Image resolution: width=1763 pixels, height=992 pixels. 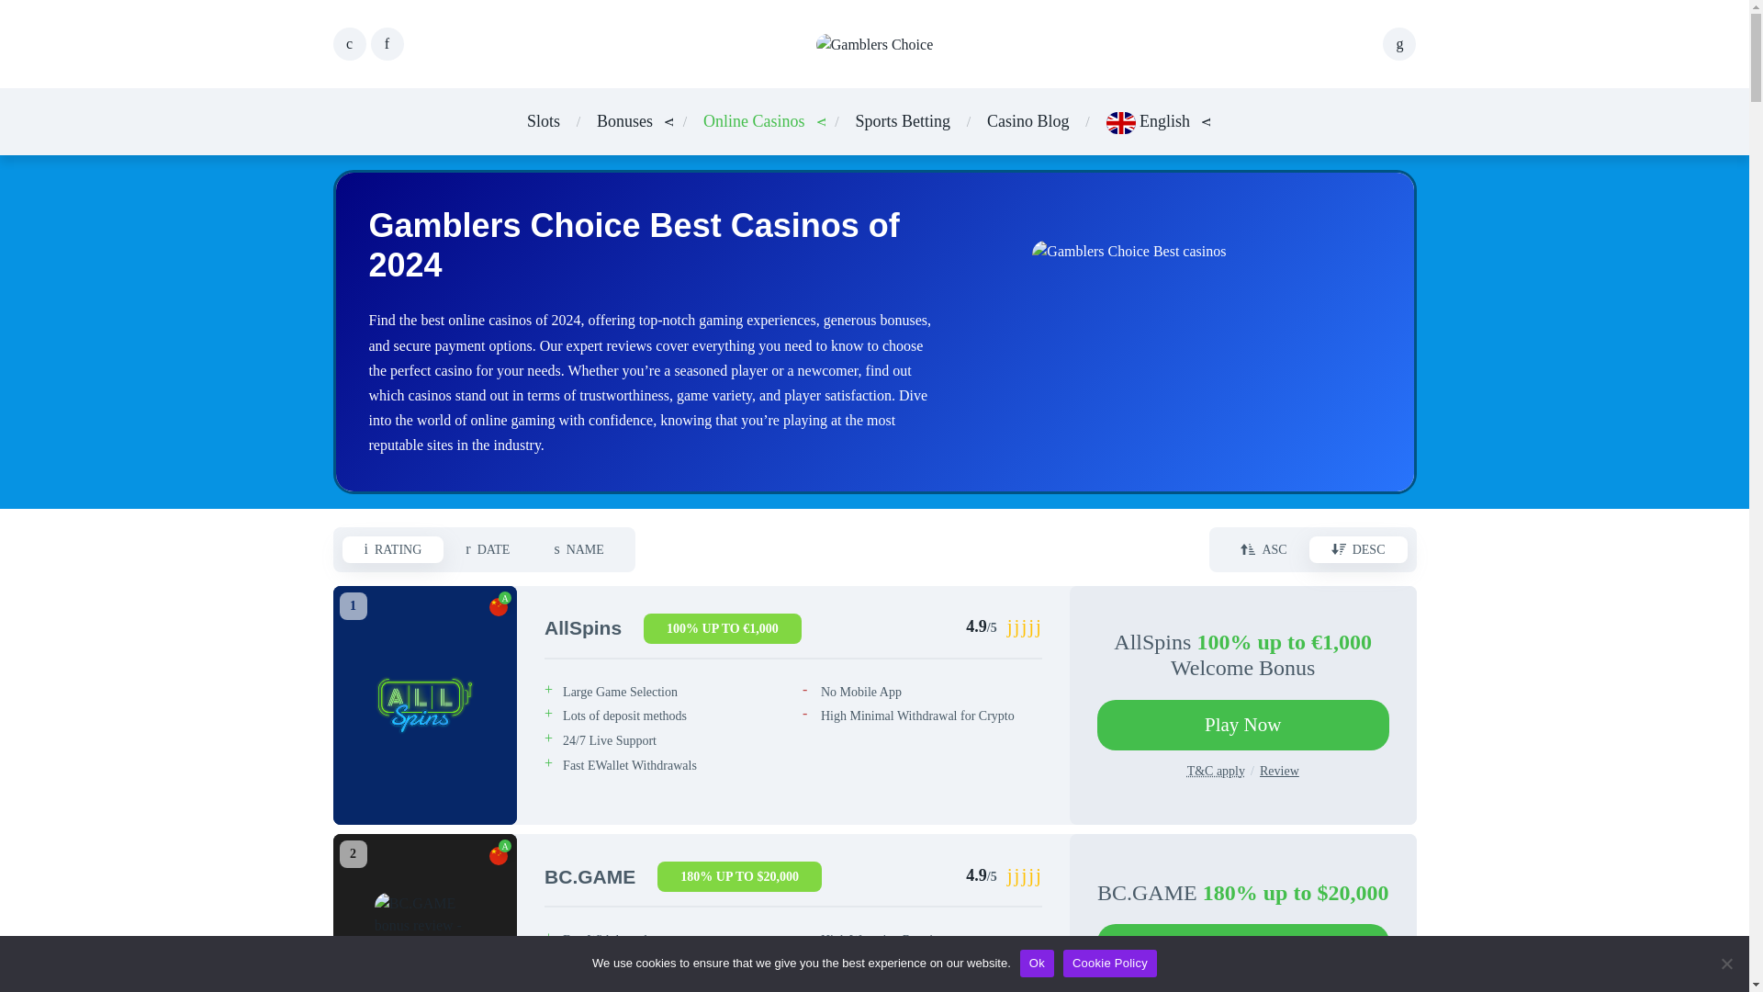 What do you see at coordinates (1263, 549) in the screenshot?
I see `ASC` at bounding box center [1263, 549].